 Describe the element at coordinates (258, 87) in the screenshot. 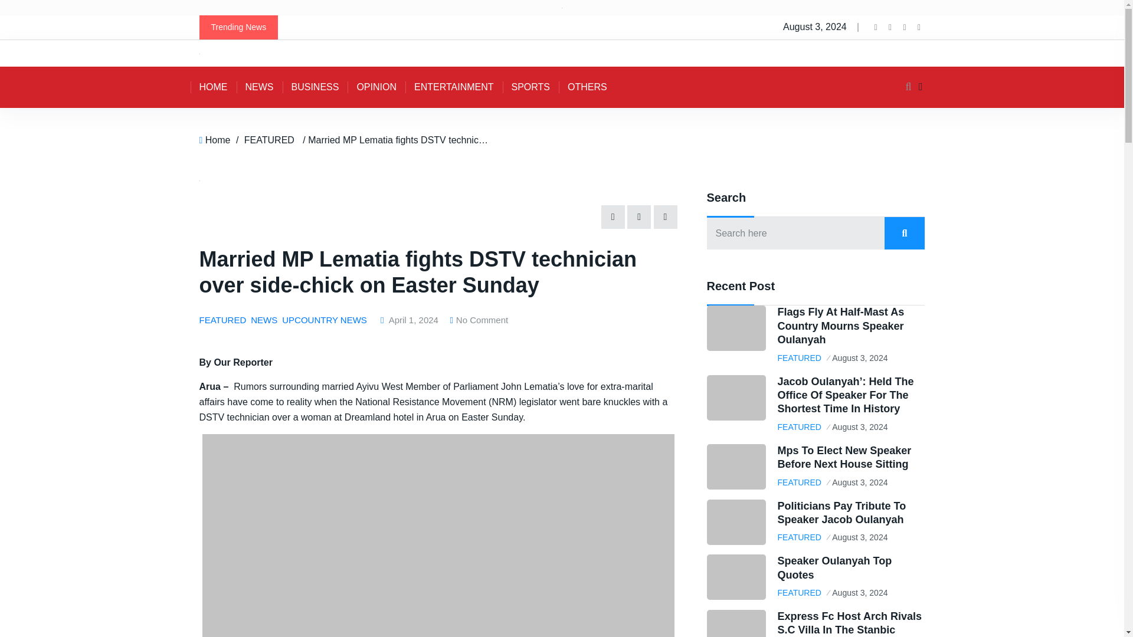

I see `NEWS` at that location.